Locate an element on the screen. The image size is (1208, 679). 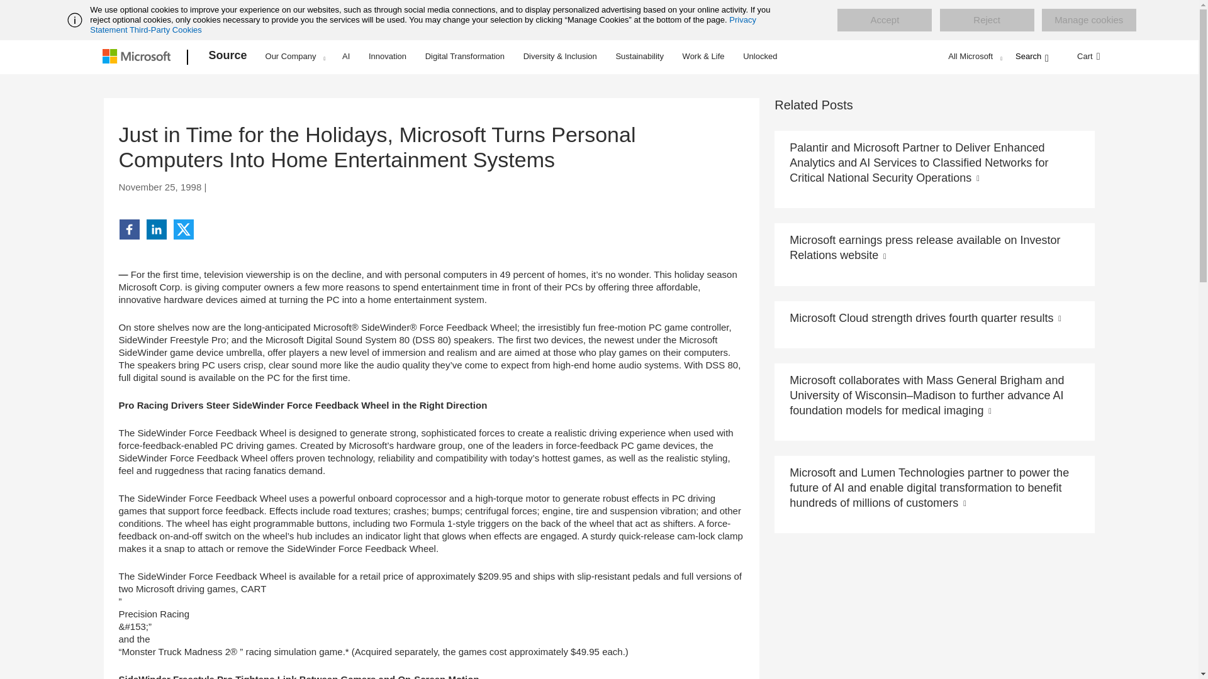
Innovation is located at coordinates (388, 55).